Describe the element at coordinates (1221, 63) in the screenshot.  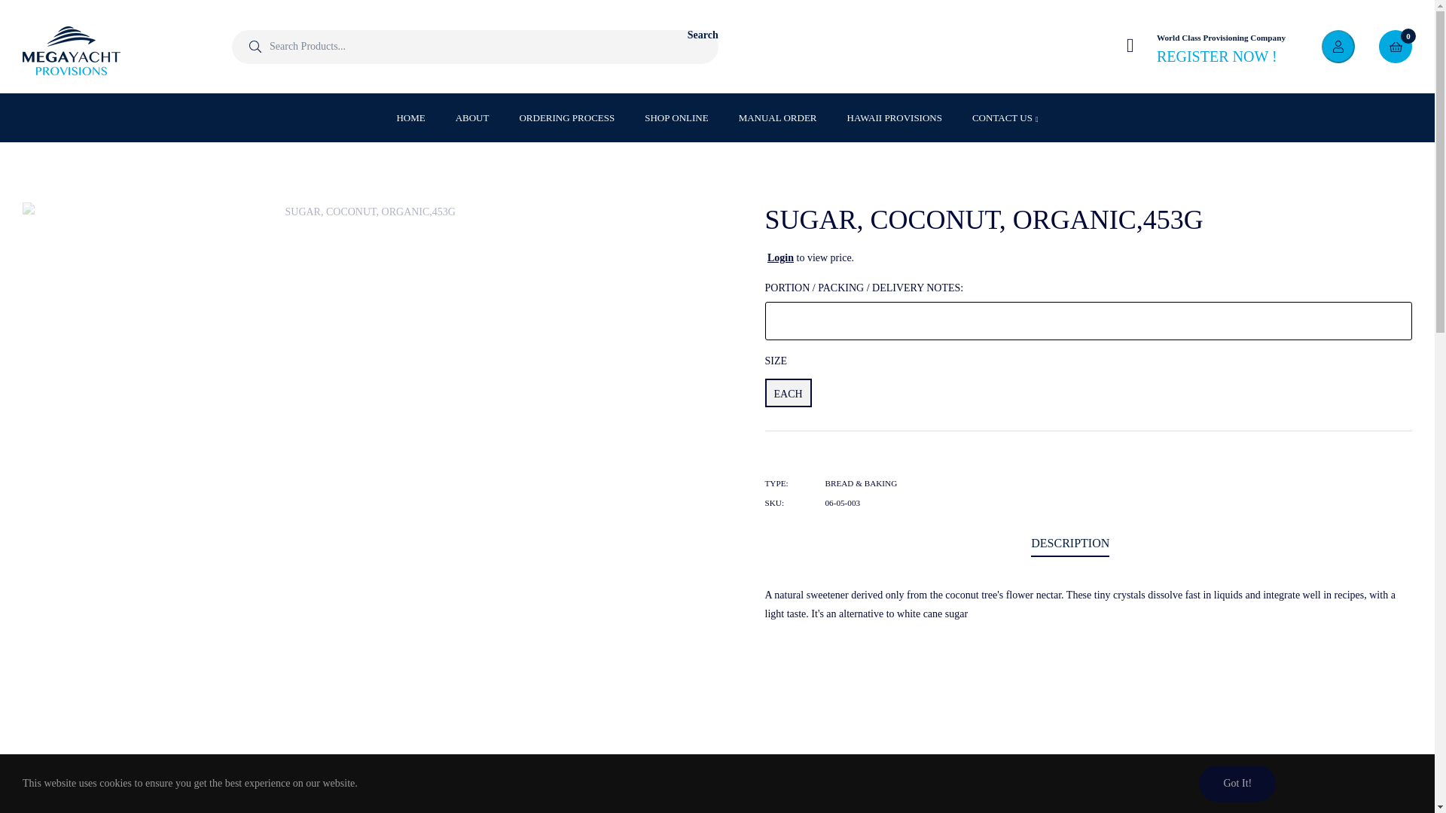
I see `REGISTER NOW !` at that location.